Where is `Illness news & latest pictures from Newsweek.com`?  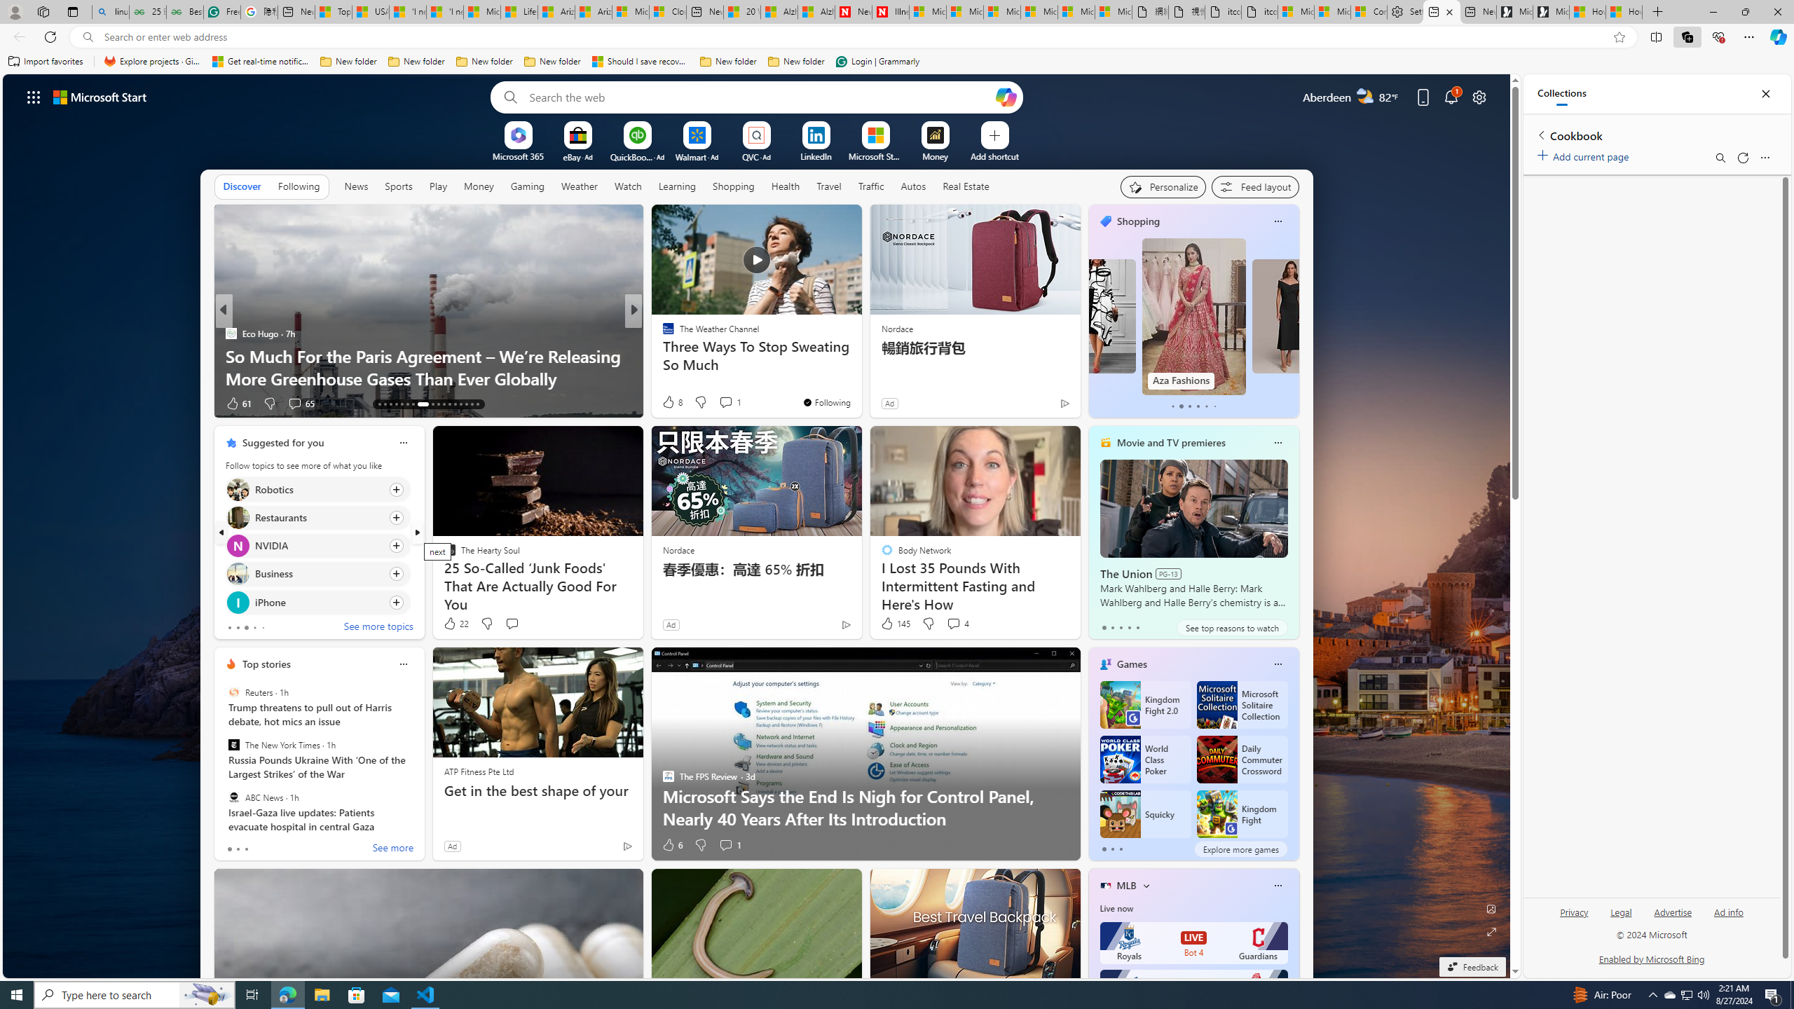
Illness news & latest pictures from Newsweek.com is located at coordinates (890, 12).